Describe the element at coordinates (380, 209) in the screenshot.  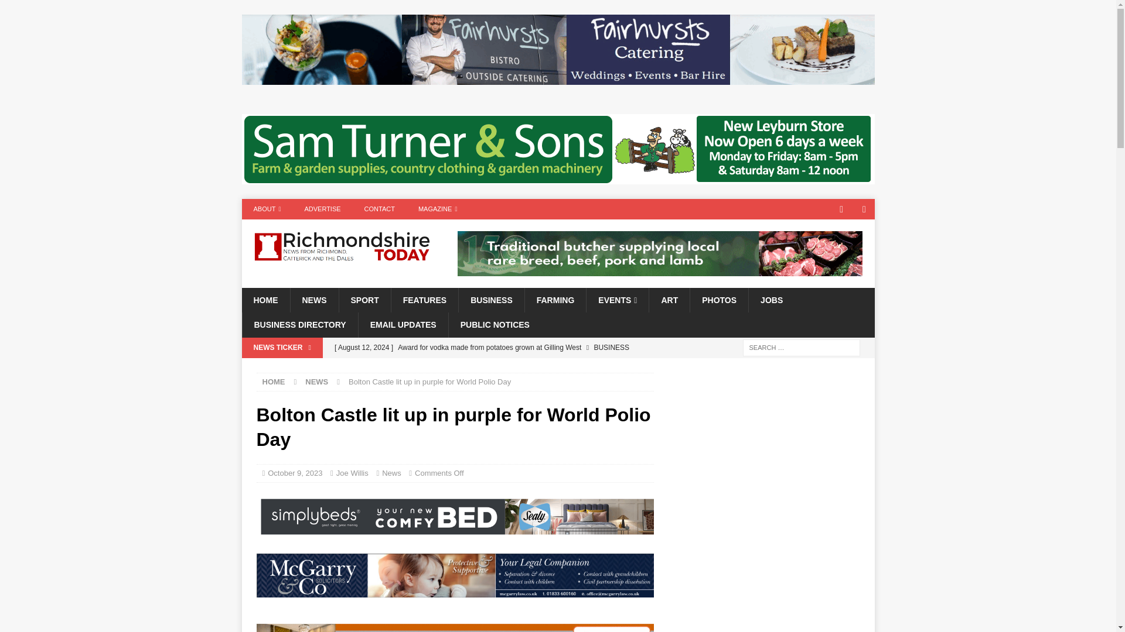
I see `CONTACT` at that location.